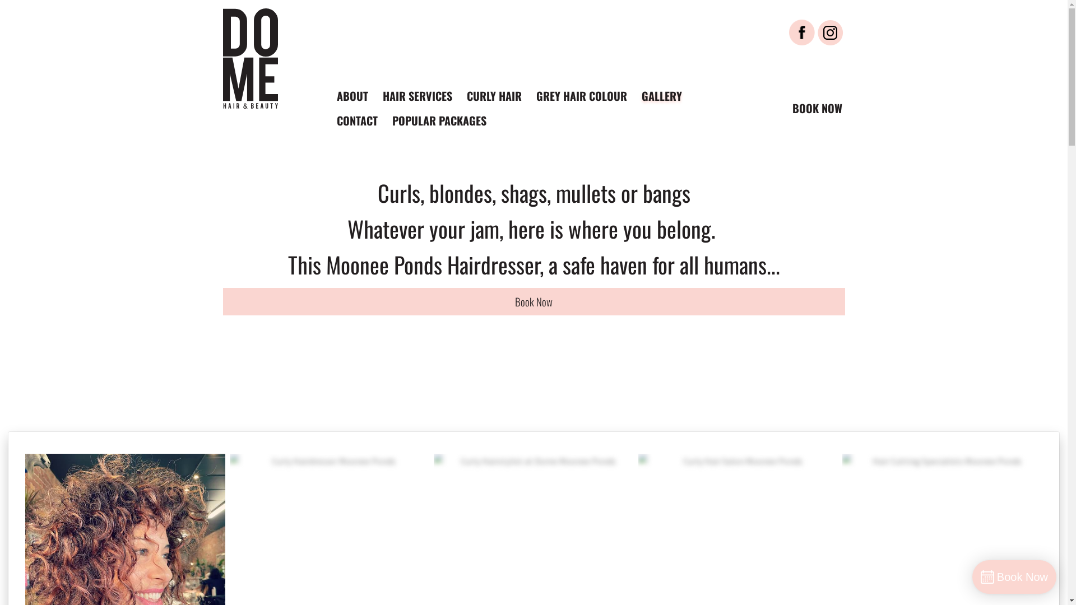 Image resolution: width=1076 pixels, height=605 pixels. What do you see at coordinates (582, 96) in the screenshot?
I see `GREY HAIR COLOUR` at bounding box center [582, 96].